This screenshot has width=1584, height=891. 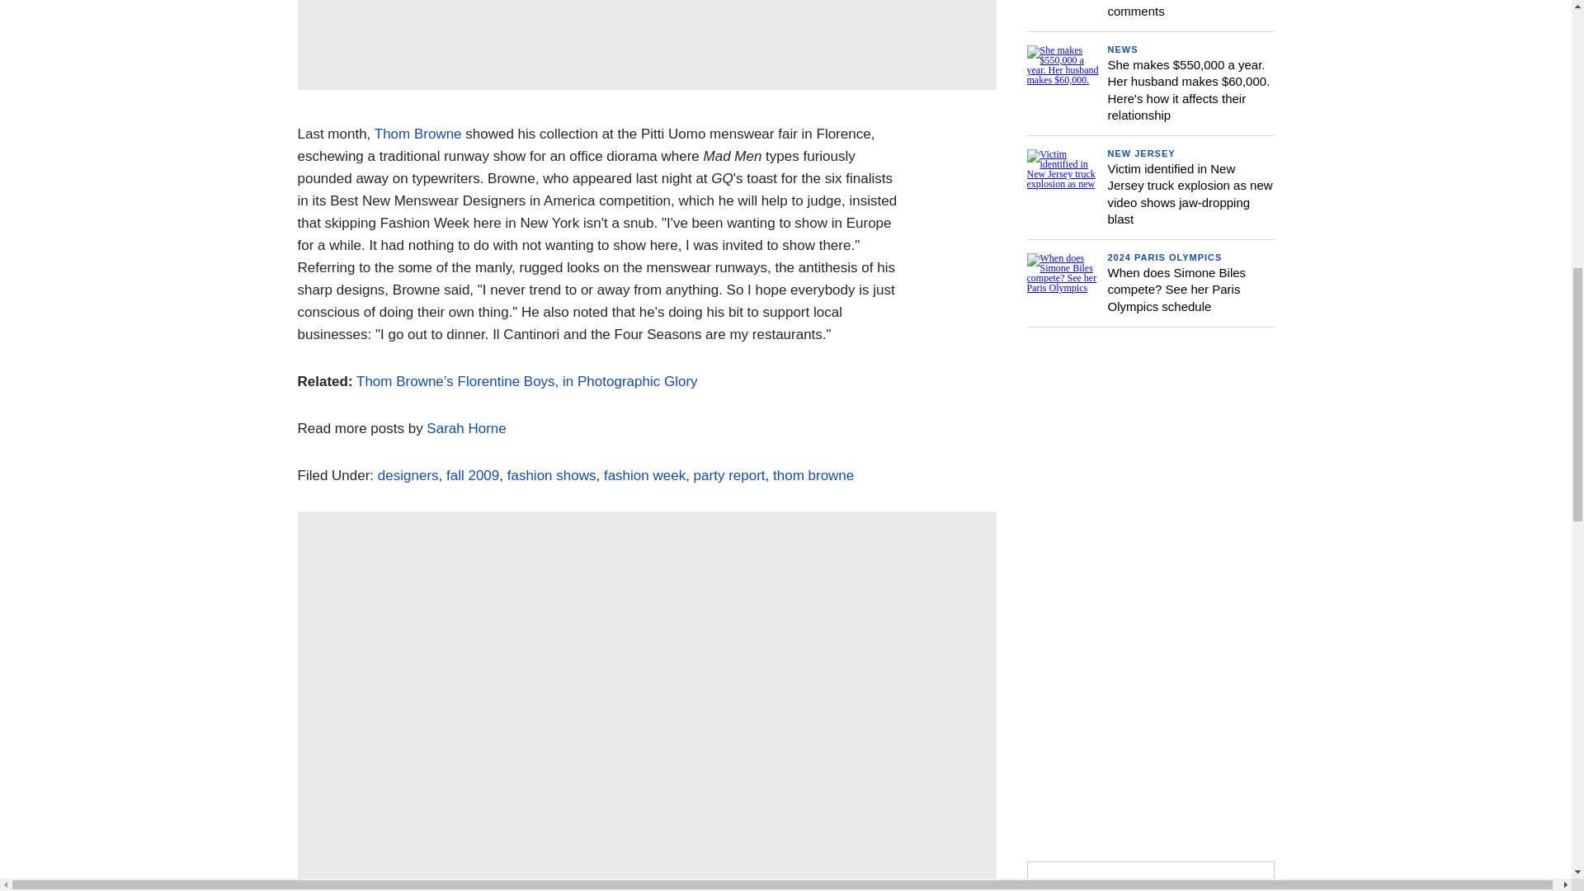 What do you see at coordinates (551, 475) in the screenshot?
I see `fashion shows` at bounding box center [551, 475].